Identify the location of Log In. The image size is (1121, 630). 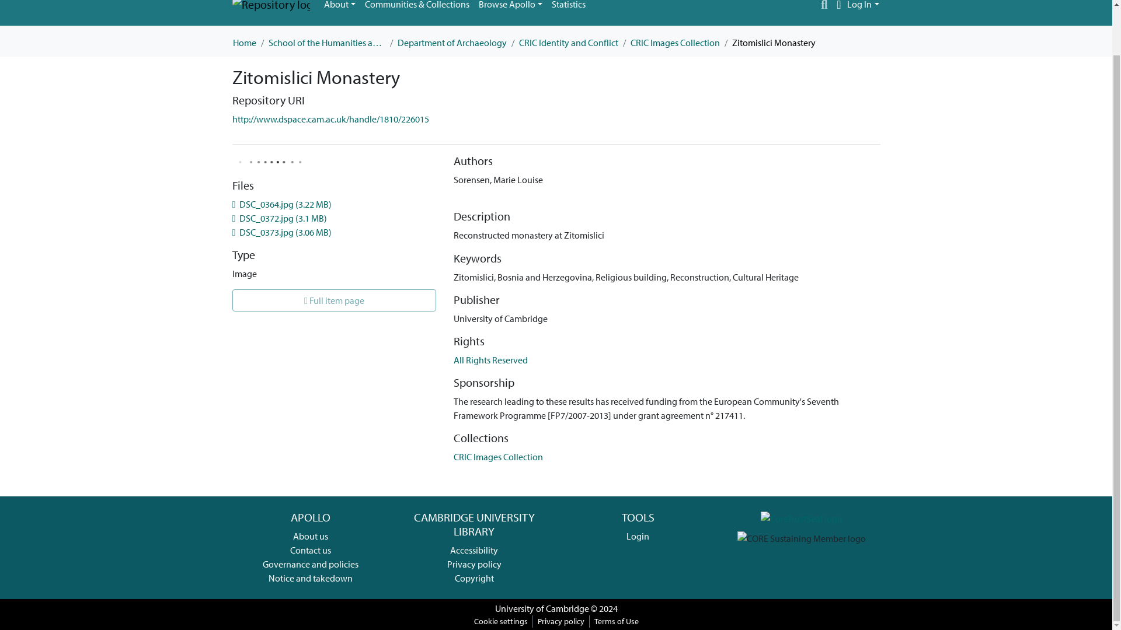
(863, 5).